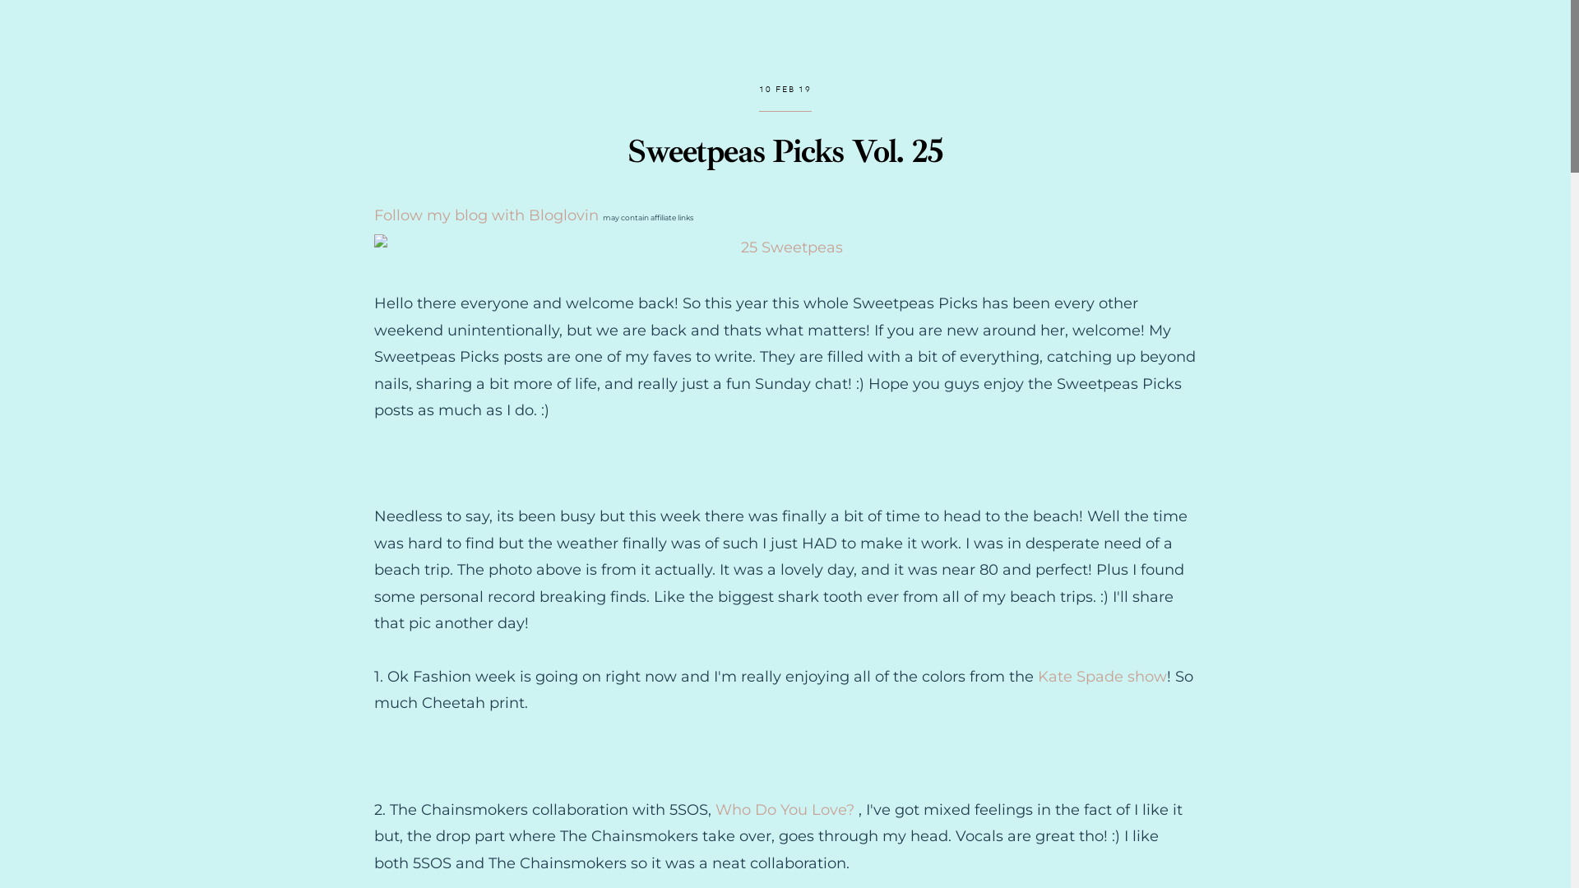 The width and height of the screenshot is (1579, 888). What do you see at coordinates (487, 215) in the screenshot?
I see `Follow my blog with Bloglovin` at bounding box center [487, 215].